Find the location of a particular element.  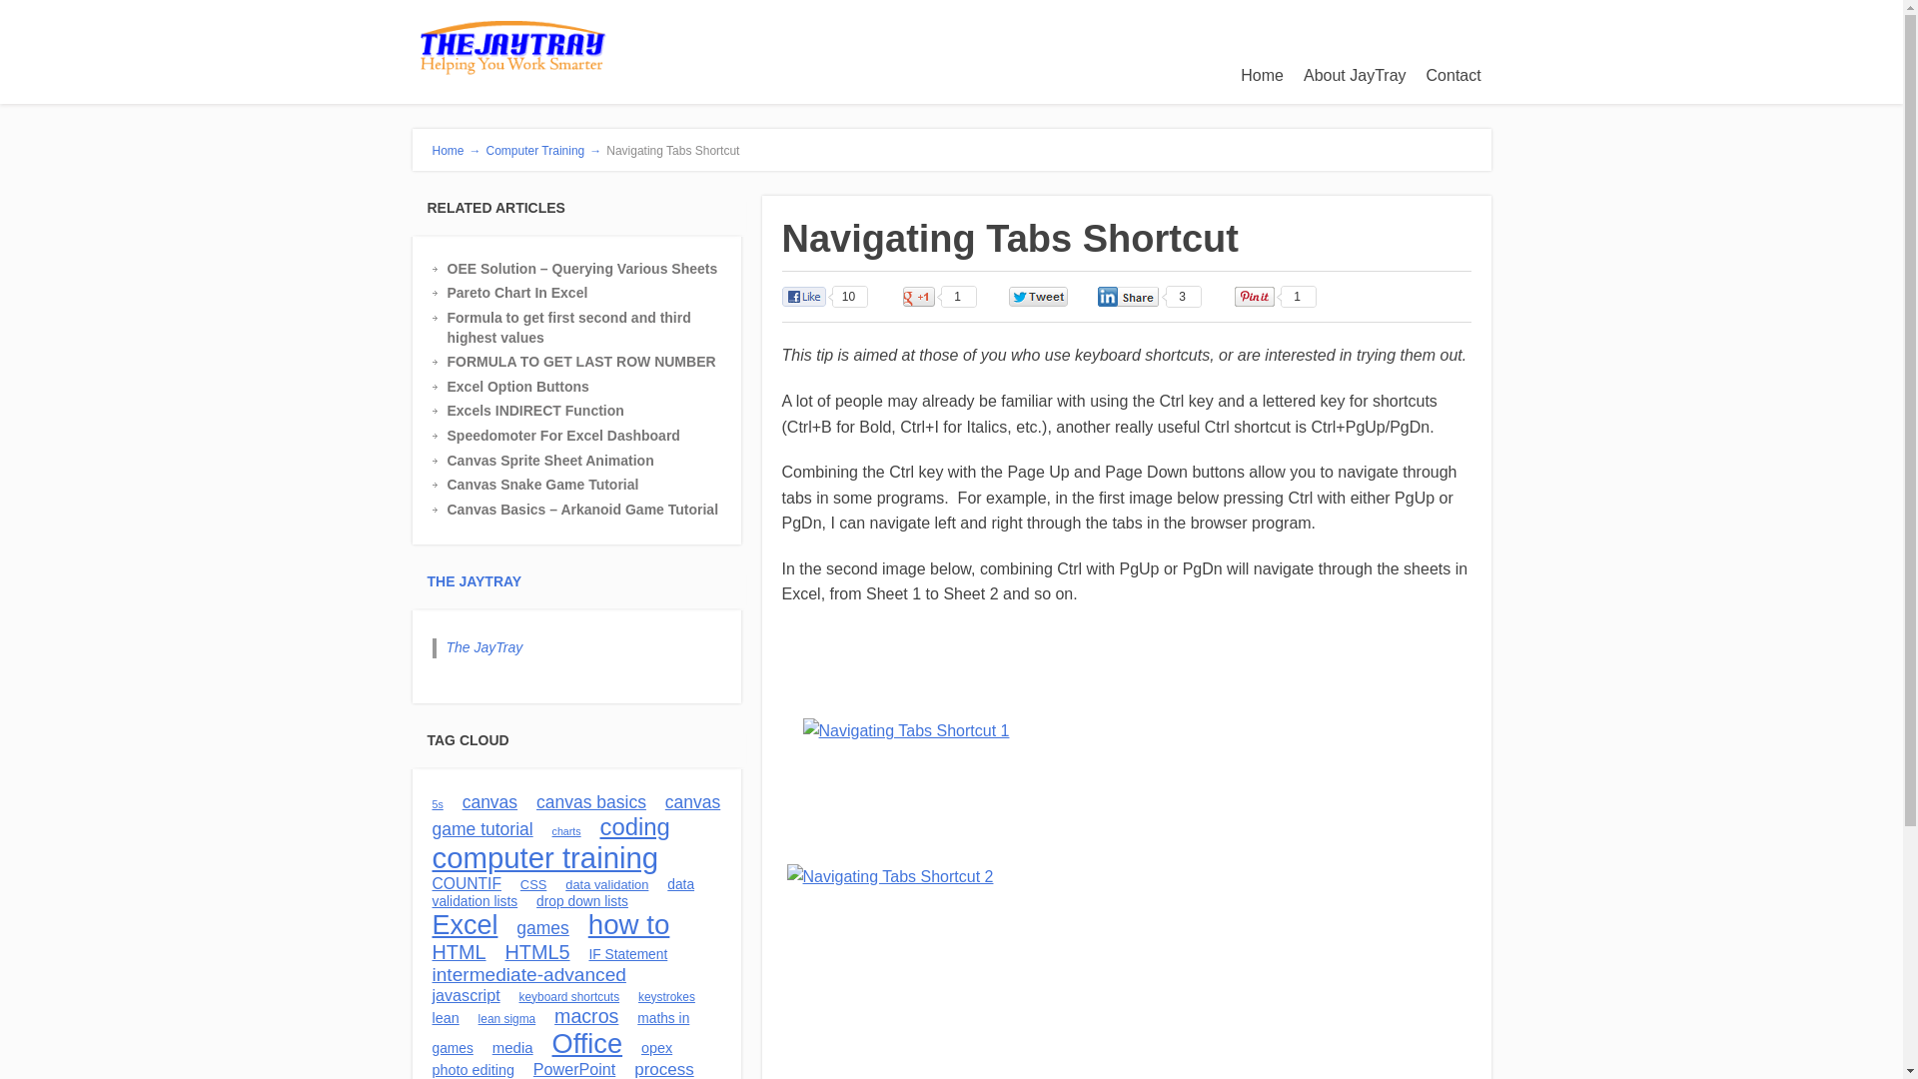

data validation is located at coordinates (606, 885).